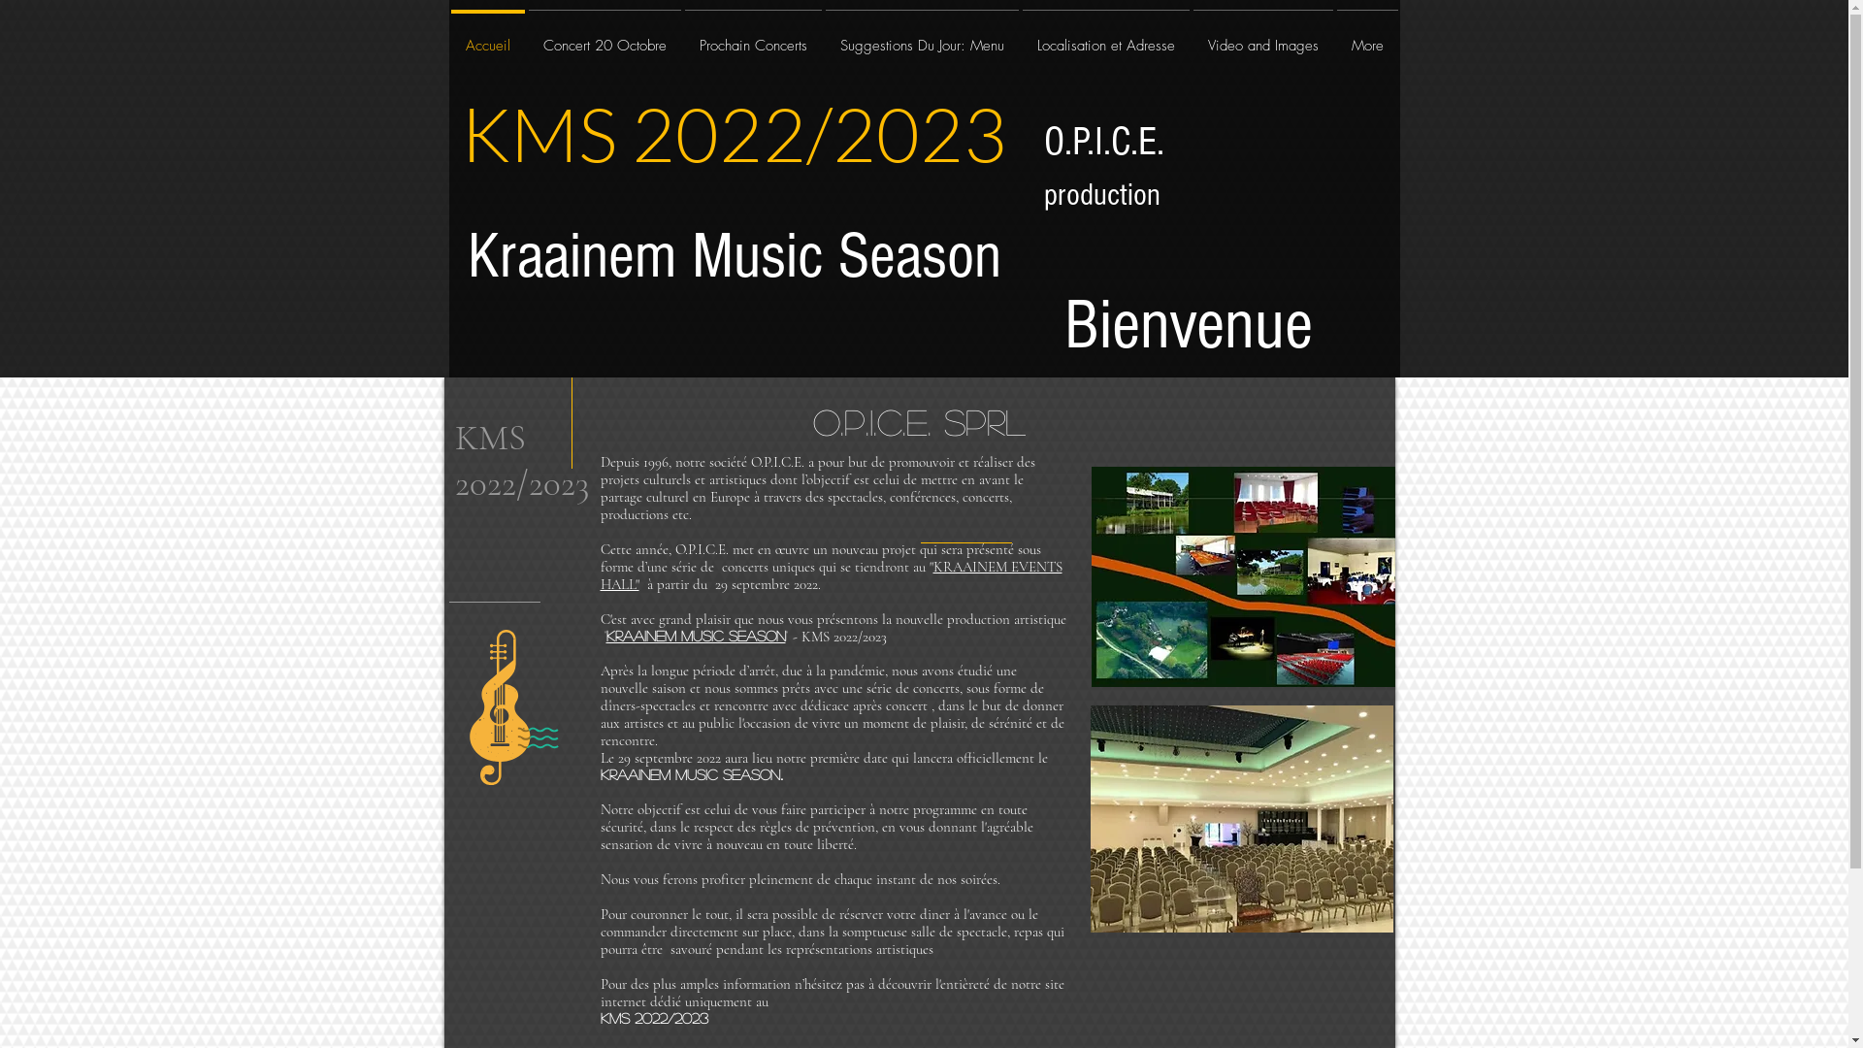  Describe the element at coordinates (487, 37) in the screenshot. I see `Accueil` at that location.